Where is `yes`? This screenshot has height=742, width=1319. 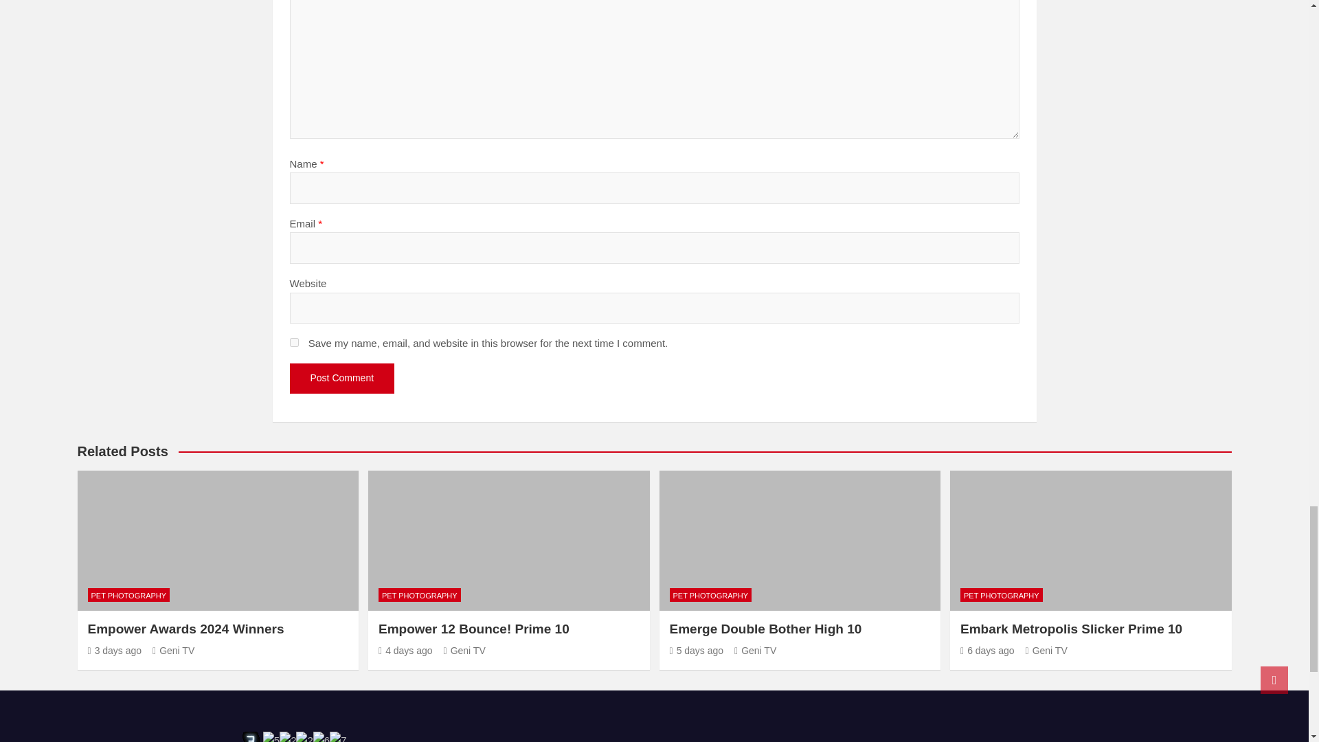 yes is located at coordinates (294, 342).